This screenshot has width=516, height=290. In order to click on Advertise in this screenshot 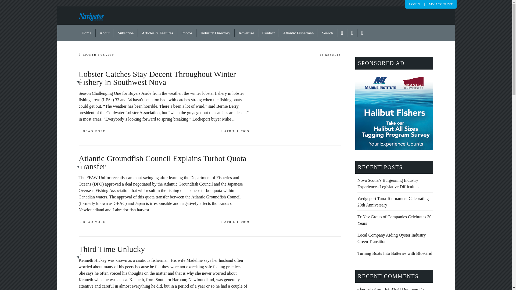, I will do `click(246, 33)`.